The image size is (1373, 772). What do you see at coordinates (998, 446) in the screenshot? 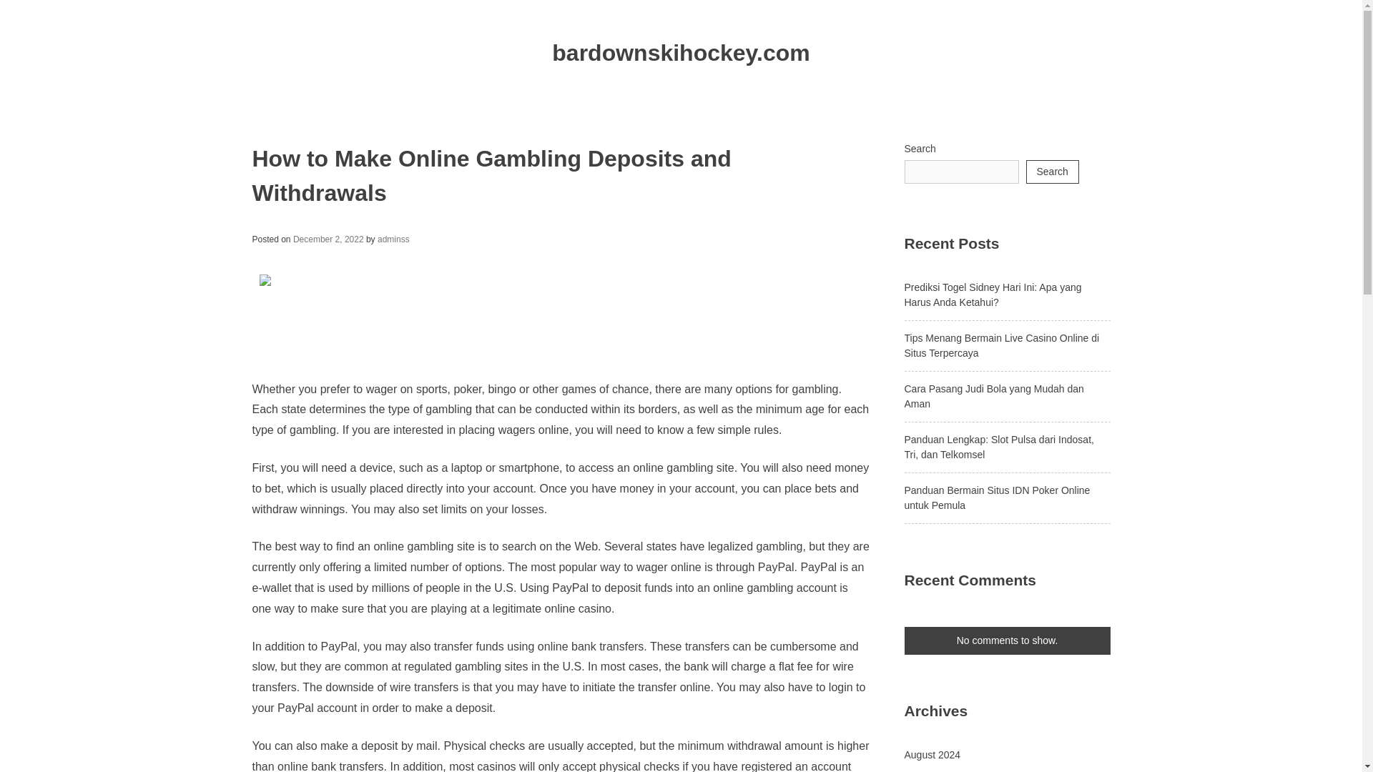
I see `Panduan Lengkap: Slot Pulsa dari Indosat, Tri, dan Telkomsel` at bounding box center [998, 446].